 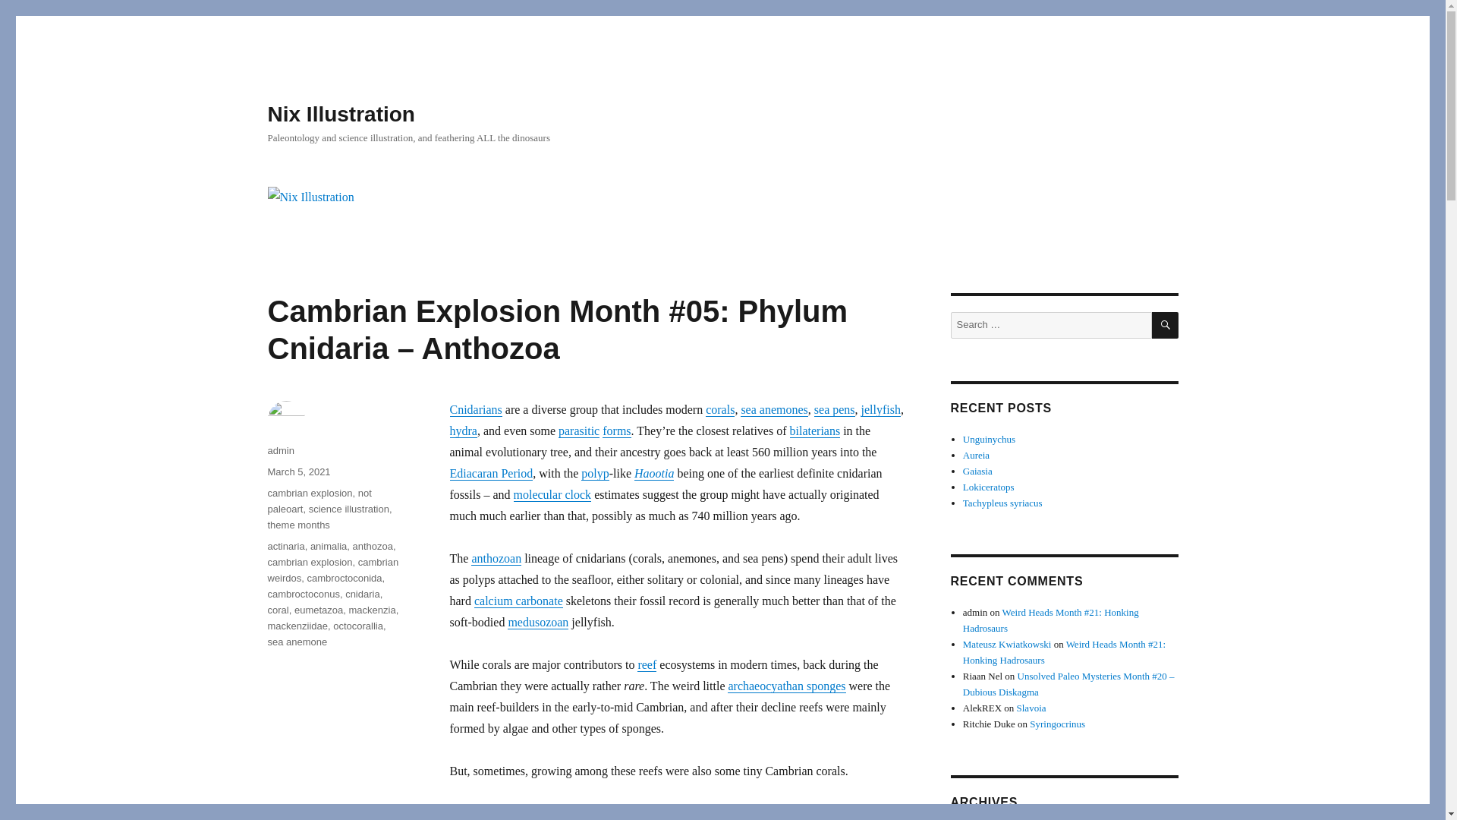 I want to click on Haootia, so click(x=653, y=472).